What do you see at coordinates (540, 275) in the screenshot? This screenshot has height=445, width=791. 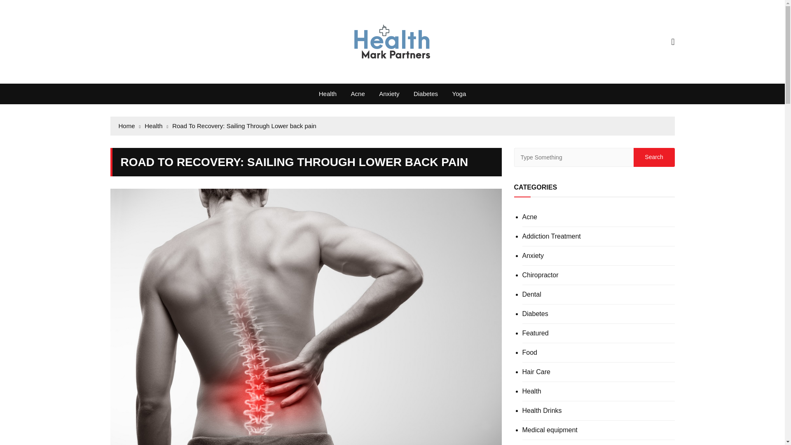 I see `Chiropractor` at bounding box center [540, 275].